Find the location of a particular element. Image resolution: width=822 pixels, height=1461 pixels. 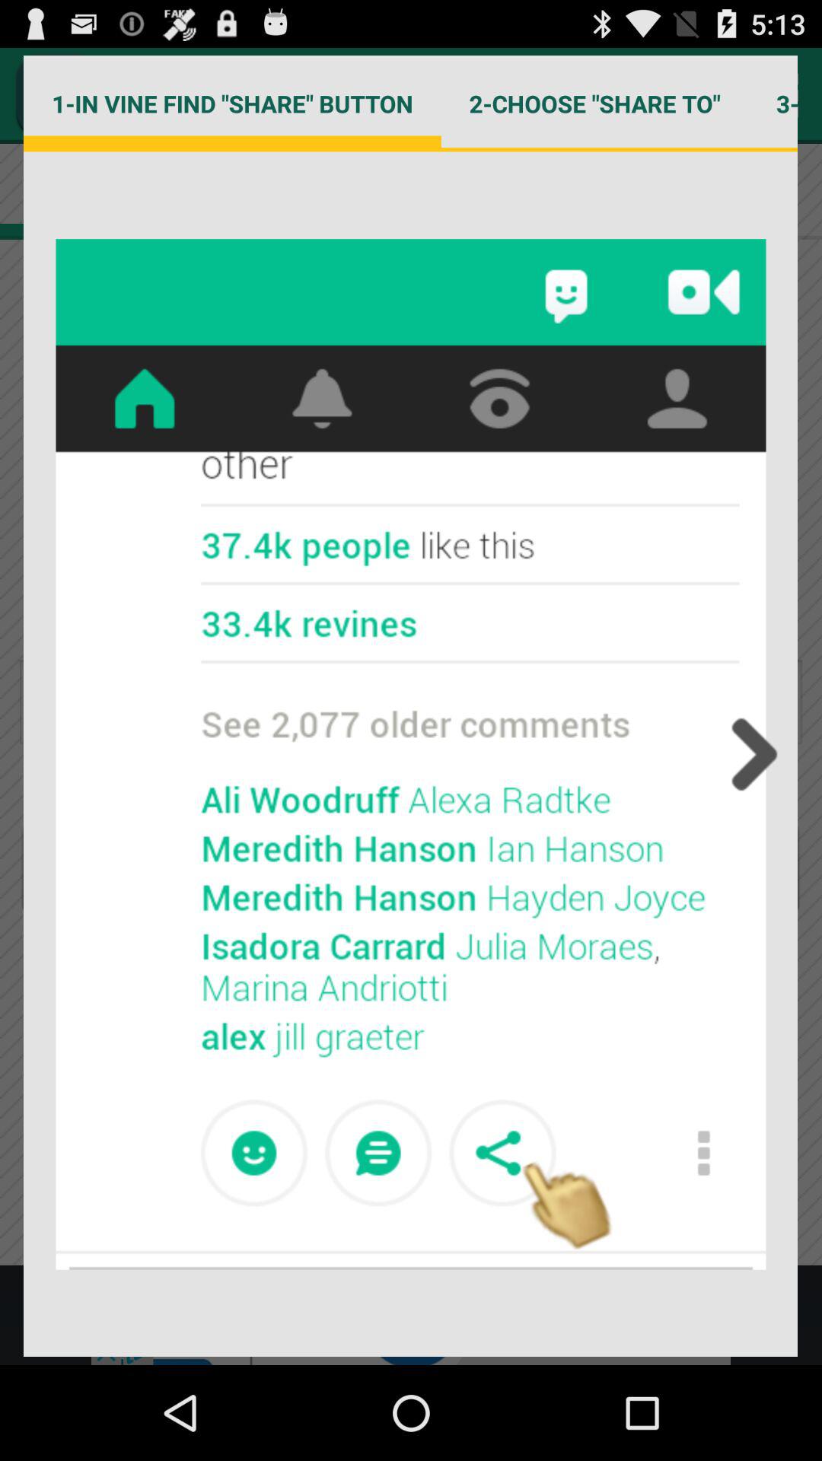

flip to 2 choose share item is located at coordinates (594, 103).